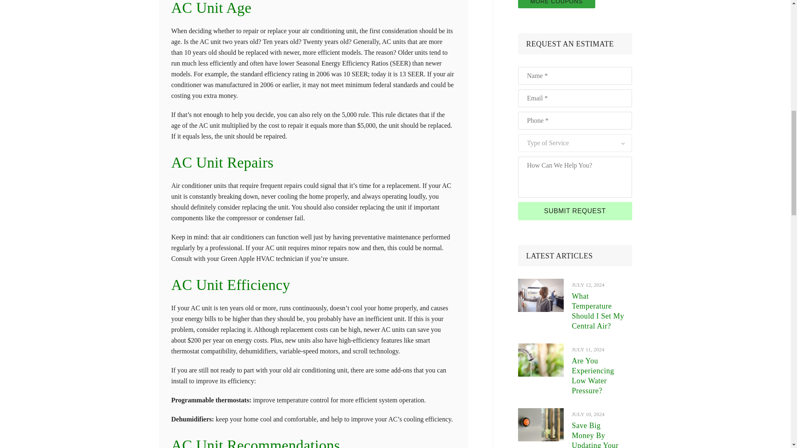  What do you see at coordinates (540, 348) in the screenshot?
I see `Are You Experiencing Low Water Pressure?` at bounding box center [540, 348].